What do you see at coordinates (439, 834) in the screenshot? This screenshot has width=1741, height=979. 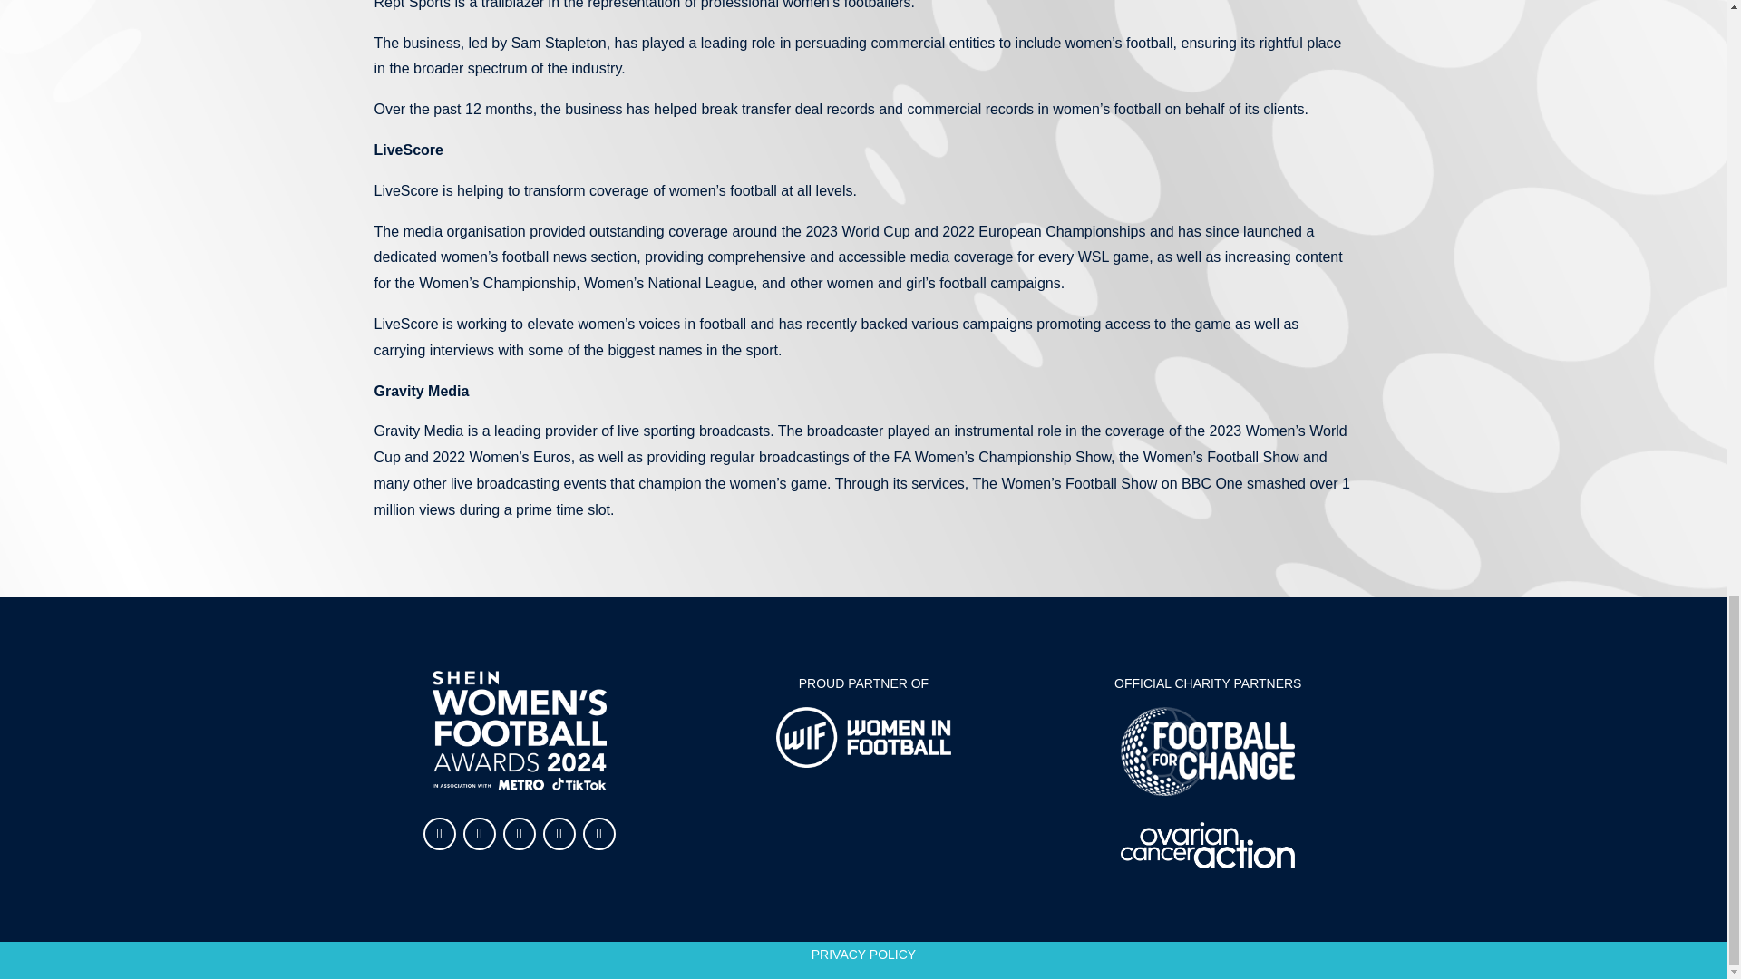 I see `Follow on Facebook` at bounding box center [439, 834].